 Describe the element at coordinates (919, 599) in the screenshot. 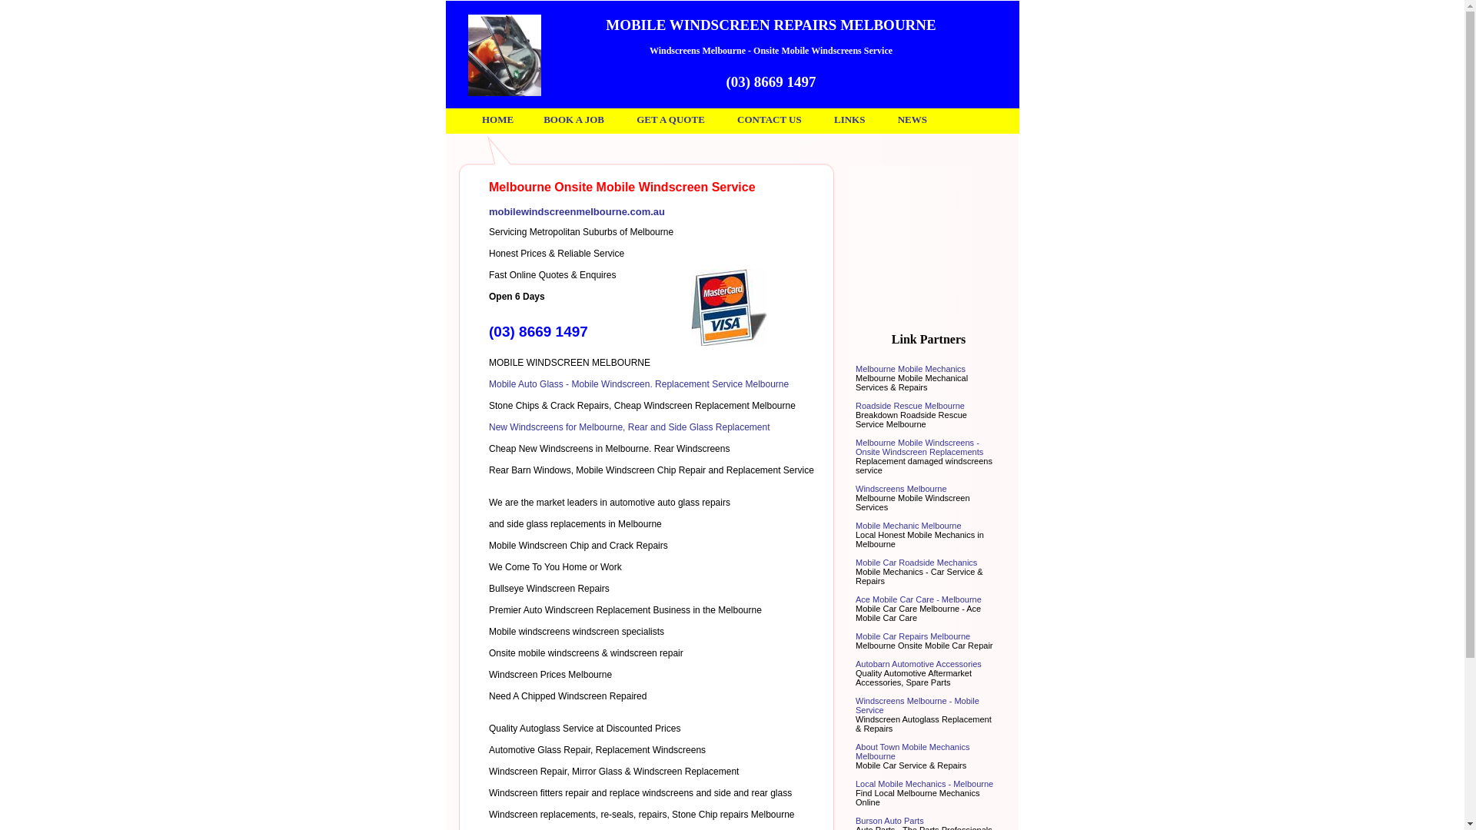

I see `Ace Mobile Car Care - Melbourne` at that location.